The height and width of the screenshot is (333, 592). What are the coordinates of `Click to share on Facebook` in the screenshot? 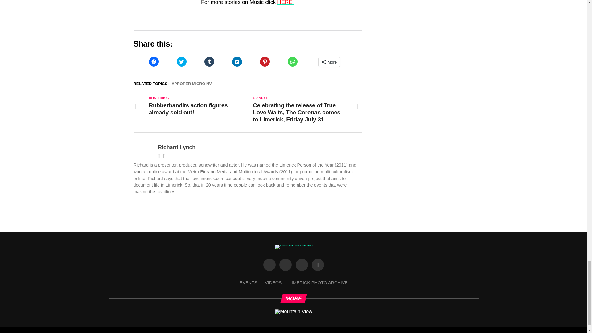 It's located at (154, 62).